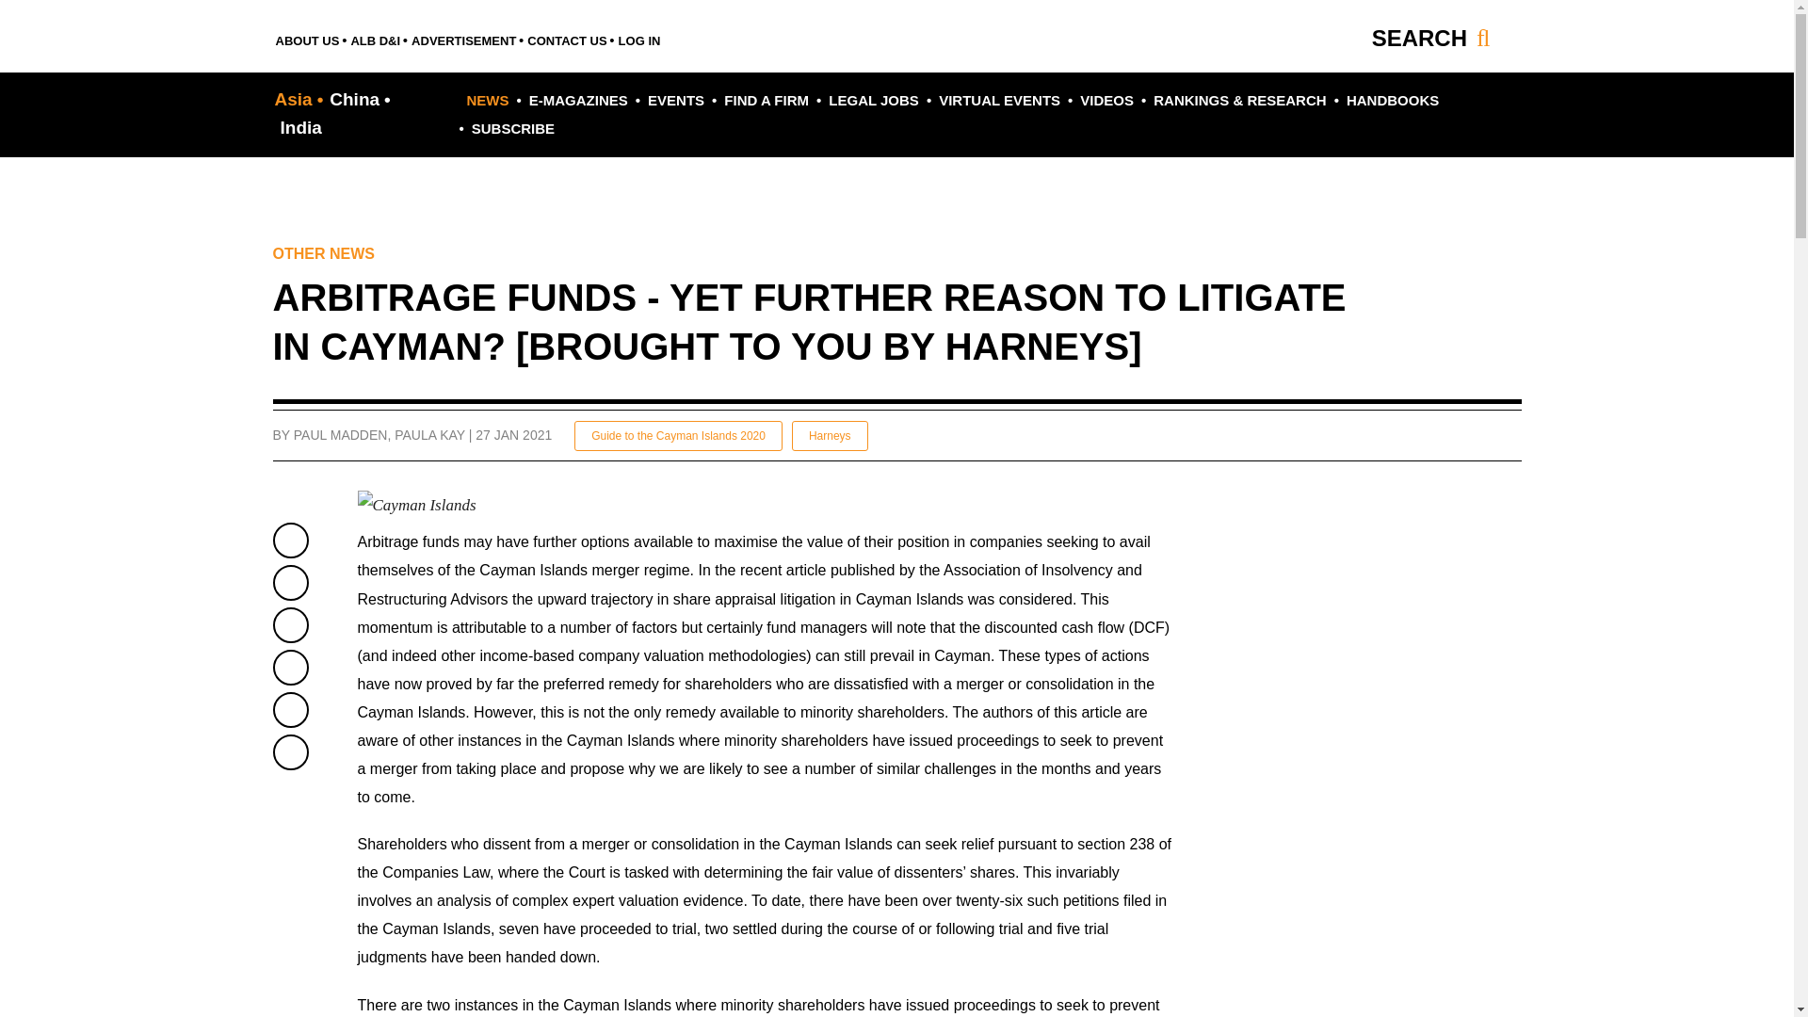 The width and height of the screenshot is (1808, 1017). I want to click on LEGAL JOBS, so click(871, 100).